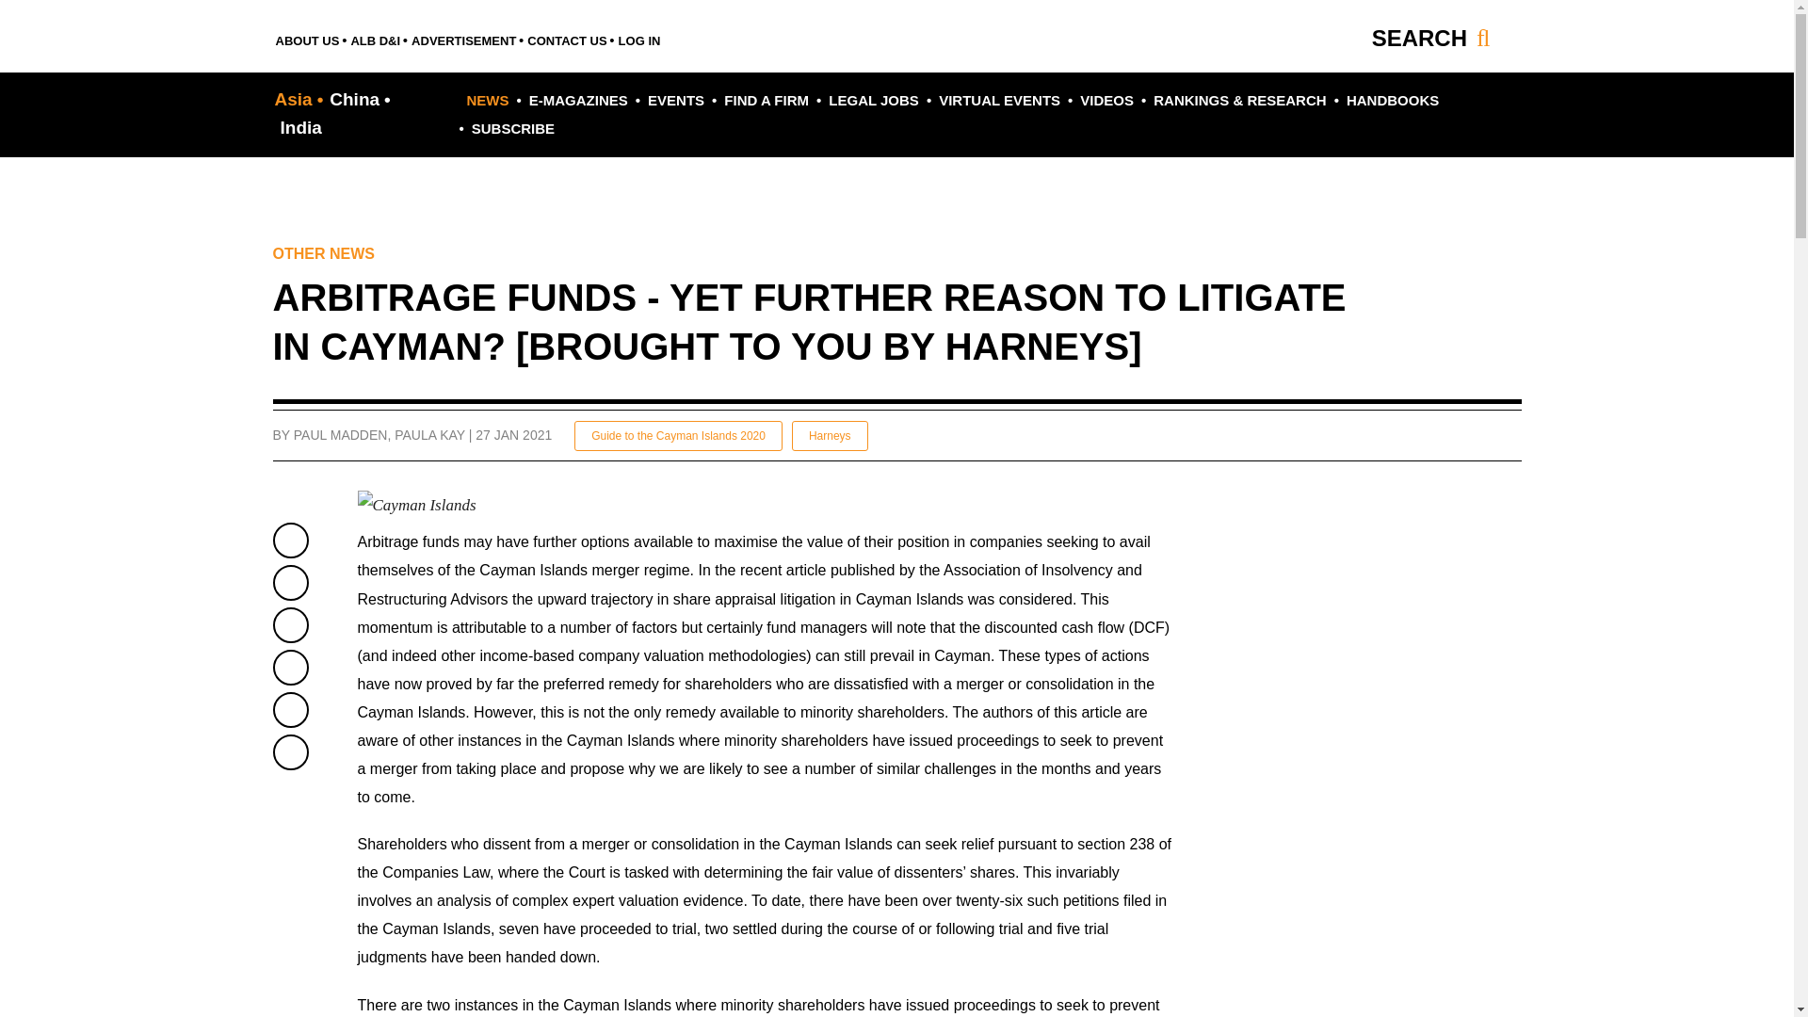 The width and height of the screenshot is (1808, 1017). I want to click on LEGAL JOBS, so click(871, 100).